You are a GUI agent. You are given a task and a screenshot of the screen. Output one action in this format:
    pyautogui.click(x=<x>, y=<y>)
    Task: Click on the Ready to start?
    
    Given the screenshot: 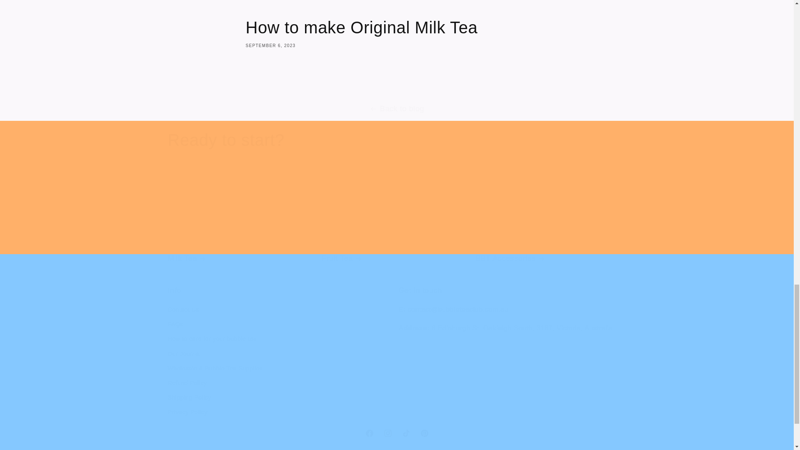 What is the action you would take?
    pyautogui.click(x=225, y=140)
    